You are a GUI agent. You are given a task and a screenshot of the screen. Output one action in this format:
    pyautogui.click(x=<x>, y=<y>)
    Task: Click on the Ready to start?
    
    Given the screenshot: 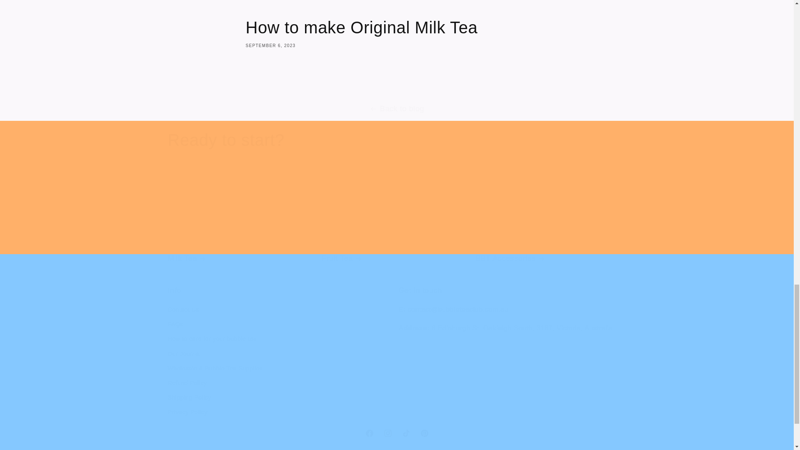 What is the action you would take?
    pyautogui.click(x=225, y=140)
    